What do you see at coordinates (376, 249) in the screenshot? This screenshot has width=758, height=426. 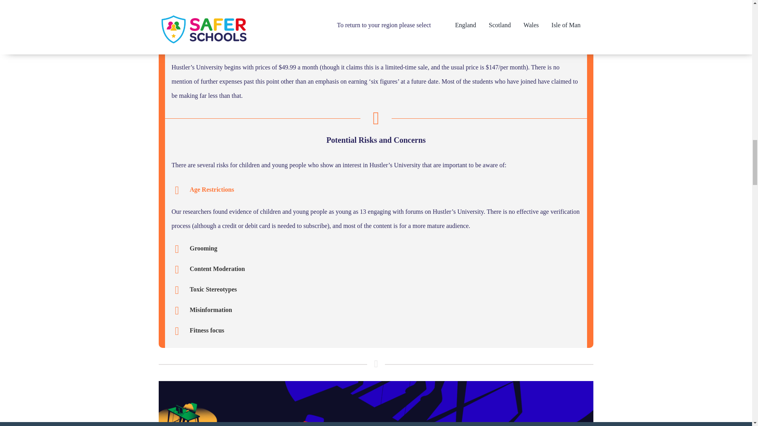 I see `Grooming` at bounding box center [376, 249].